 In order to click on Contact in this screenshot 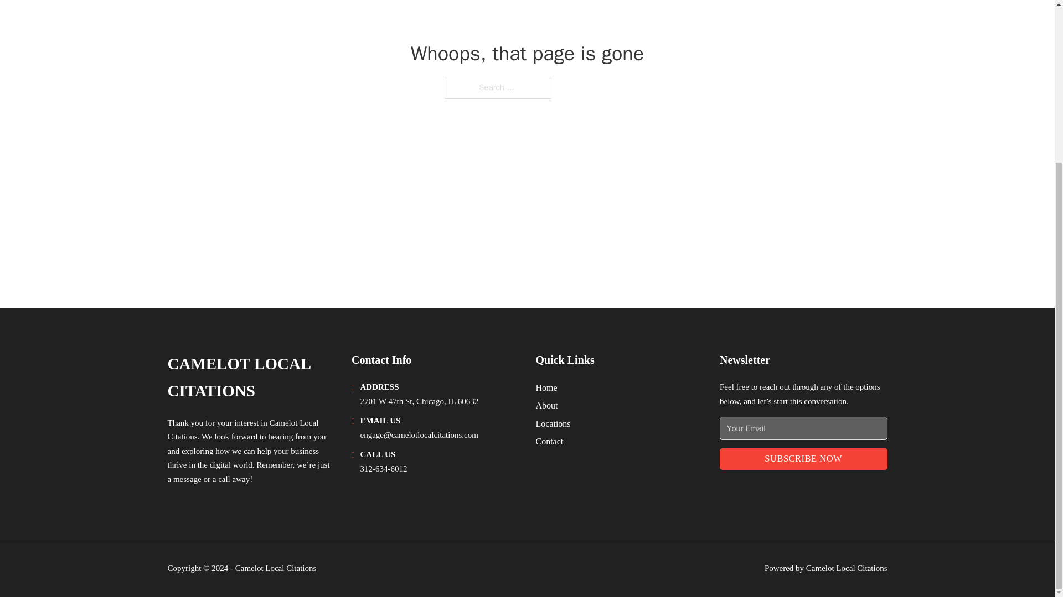, I will do `click(549, 441)`.